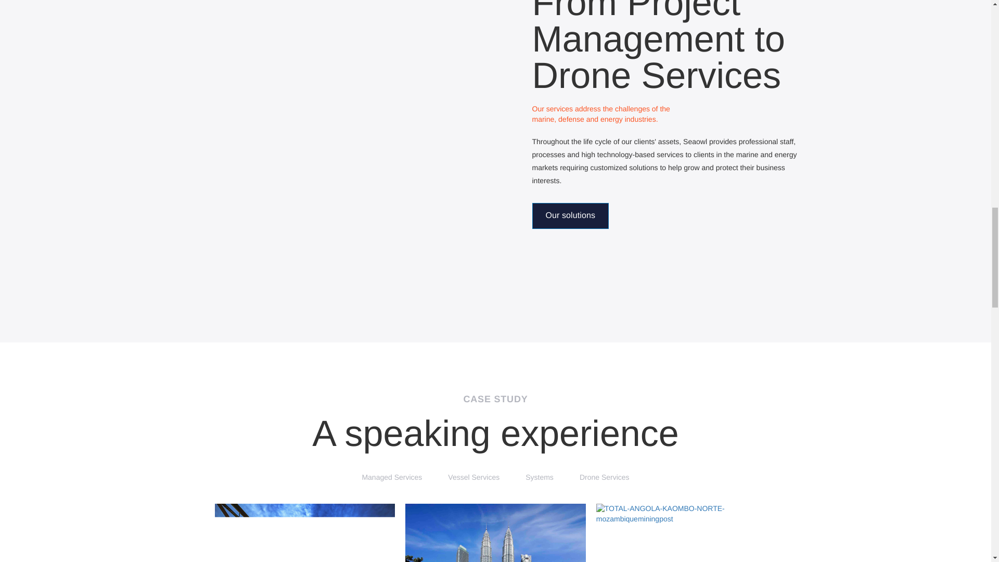 This screenshot has width=999, height=562. Describe the element at coordinates (392, 478) in the screenshot. I see `Managed Services` at that location.